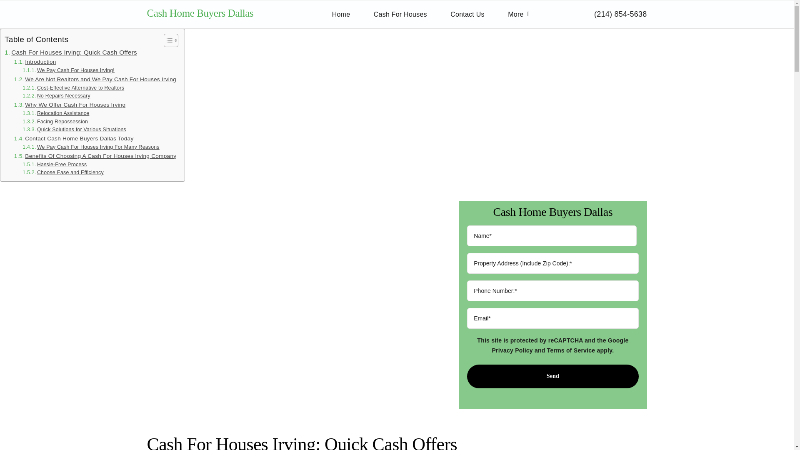 The height and width of the screenshot is (450, 800). I want to click on Cash For Houses Irving: Quick Cash Offers, so click(71, 52).